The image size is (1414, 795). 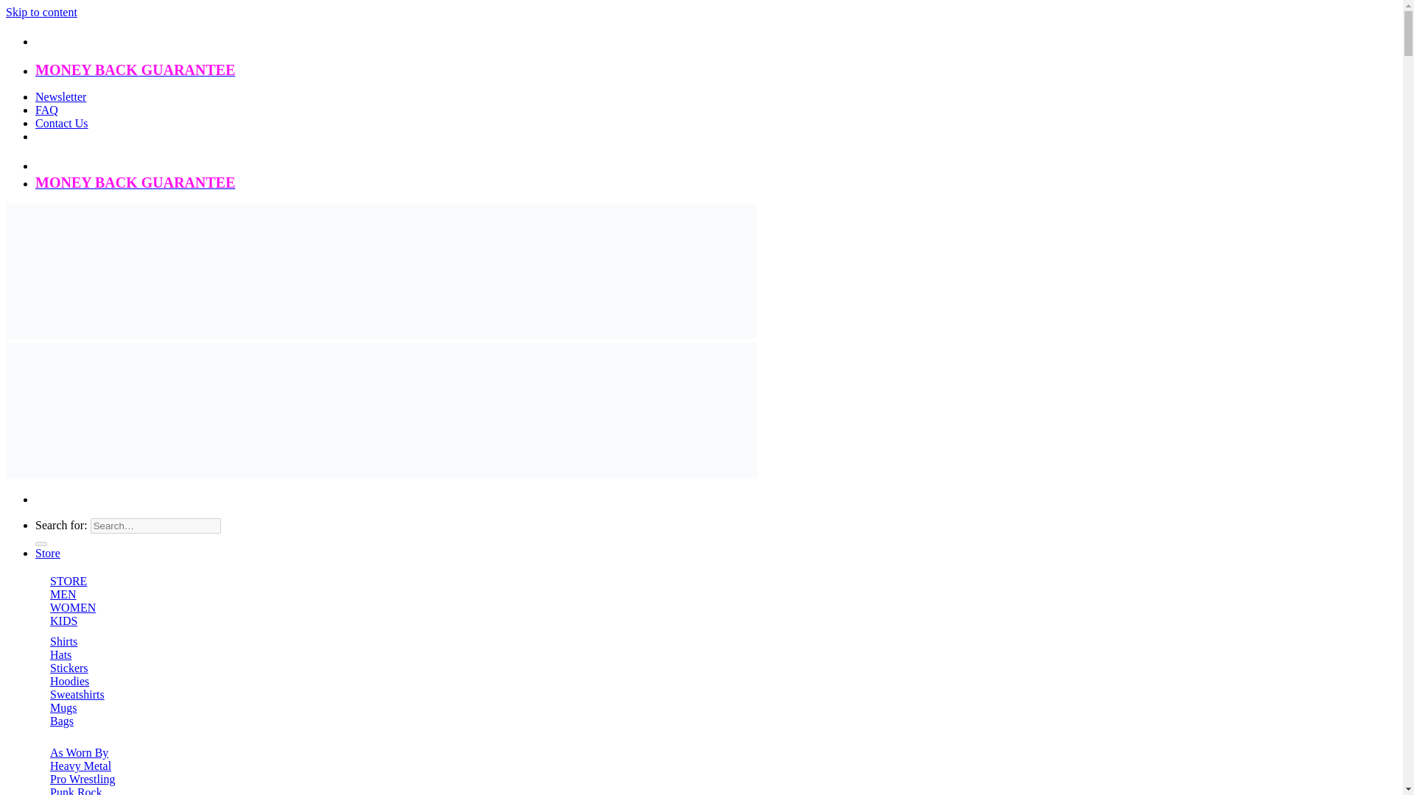 What do you see at coordinates (48, 554) in the screenshot?
I see `Store` at bounding box center [48, 554].